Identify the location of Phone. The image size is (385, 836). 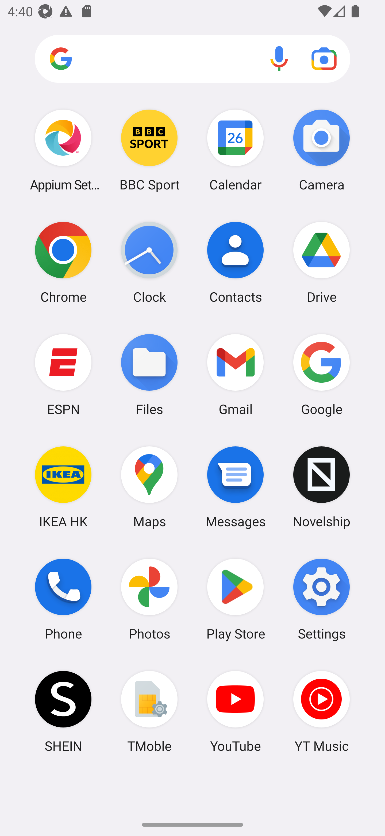
(63, 599).